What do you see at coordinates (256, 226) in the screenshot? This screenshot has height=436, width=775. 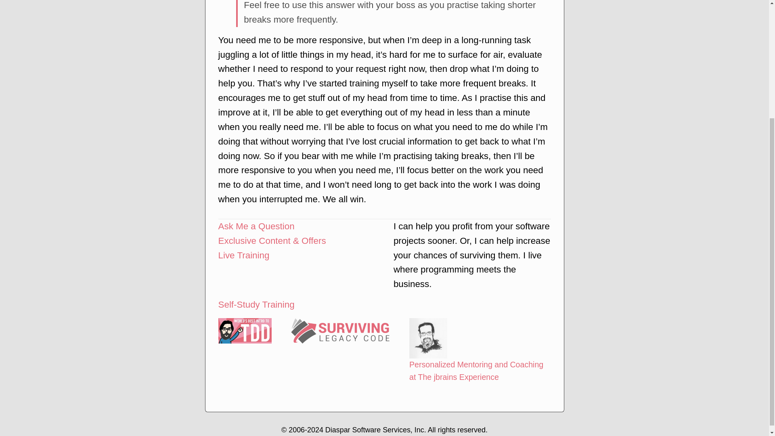 I see `Ask Me a Question` at bounding box center [256, 226].